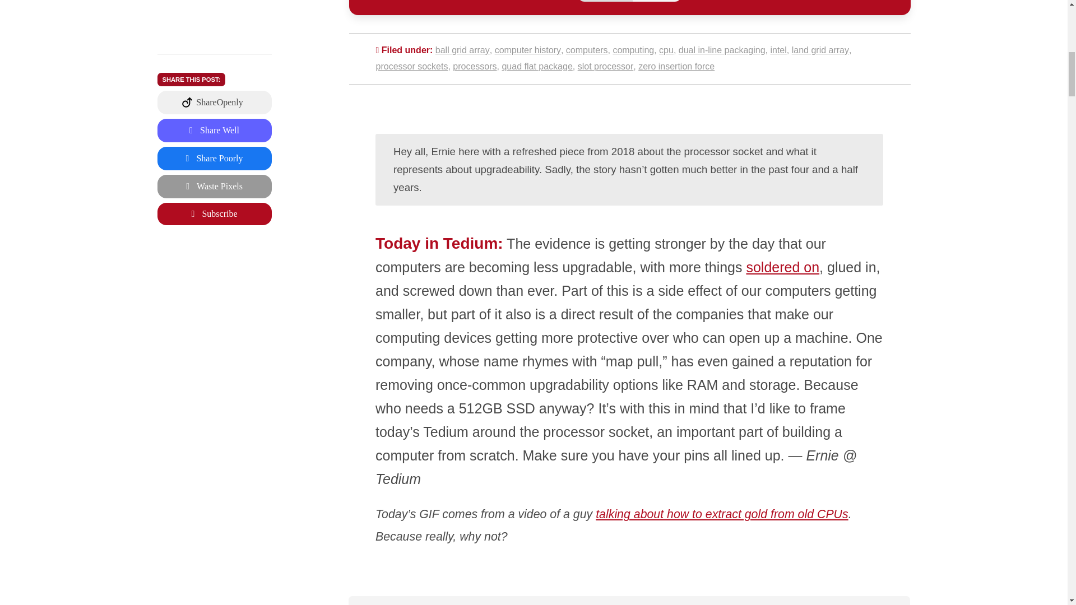  I want to click on processor sockets, so click(411, 66).